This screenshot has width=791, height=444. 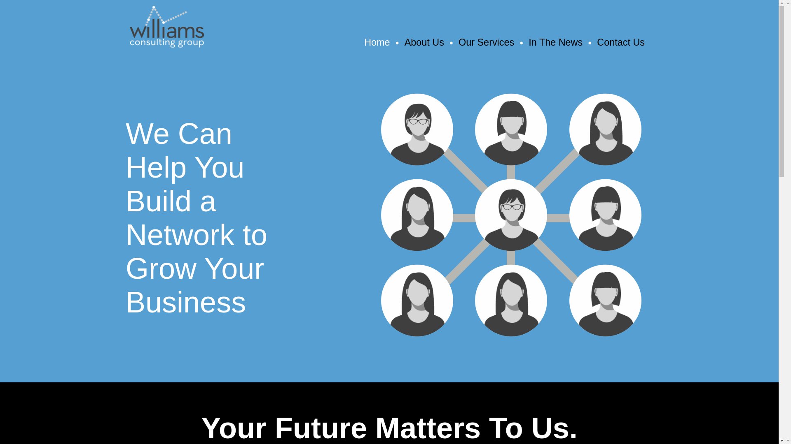 What do you see at coordinates (377, 42) in the screenshot?
I see `Home` at bounding box center [377, 42].